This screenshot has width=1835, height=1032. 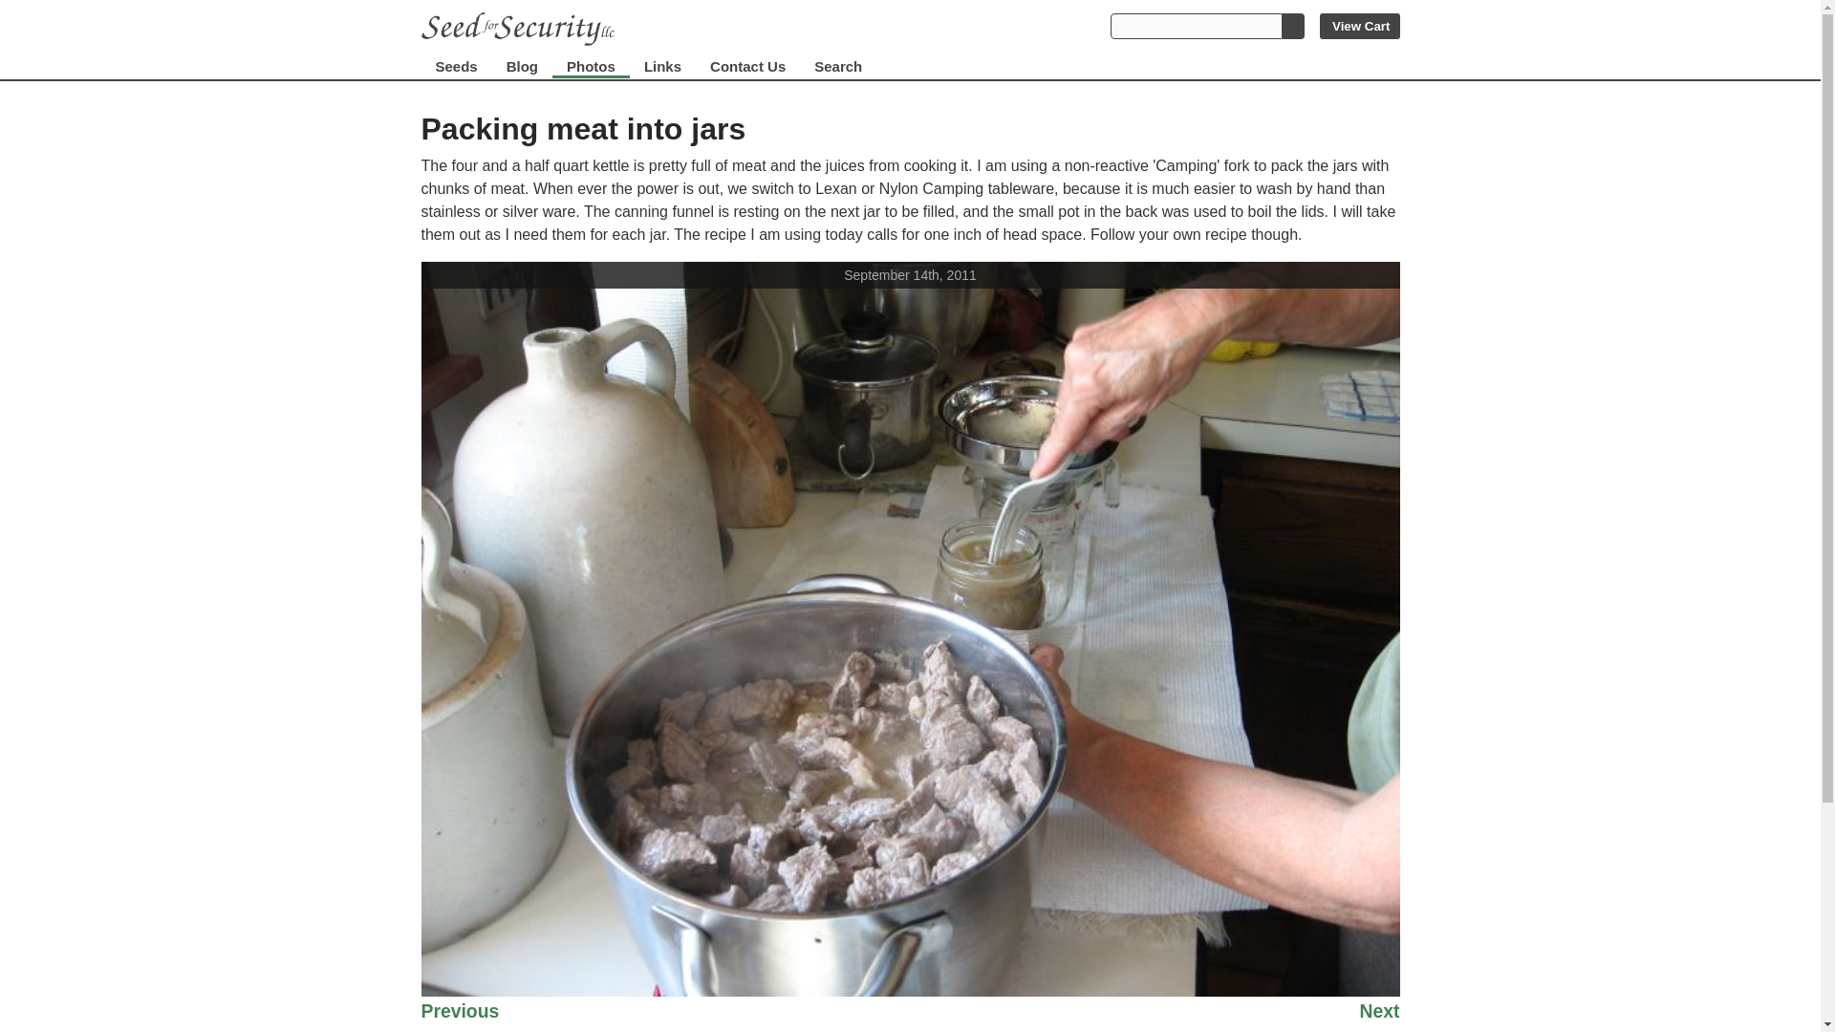 What do you see at coordinates (1359, 27) in the screenshot?
I see `View Cart` at bounding box center [1359, 27].